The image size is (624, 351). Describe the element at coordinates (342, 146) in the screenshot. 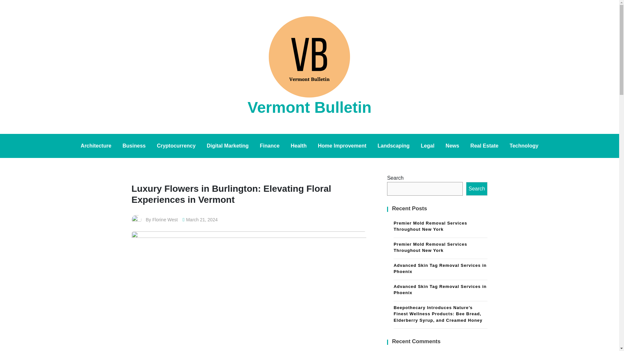

I see `Home Improvement` at that location.